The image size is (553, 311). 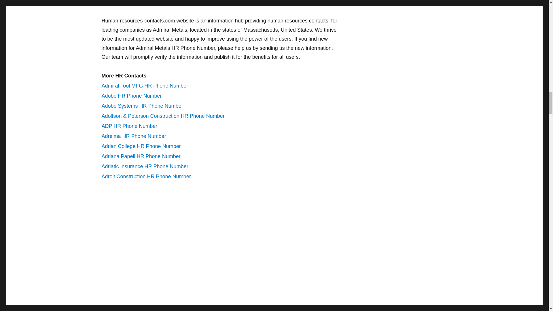 What do you see at coordinates (141, 146) in the screenshot?
I see `Adrian College HR Phone Number` at bounding box center [141, 146].